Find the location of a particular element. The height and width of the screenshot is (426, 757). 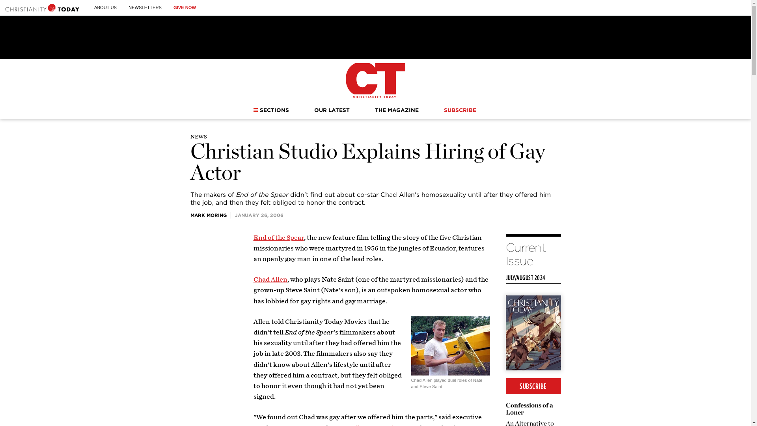

ABOUT US is located at coordinates (105, 7).